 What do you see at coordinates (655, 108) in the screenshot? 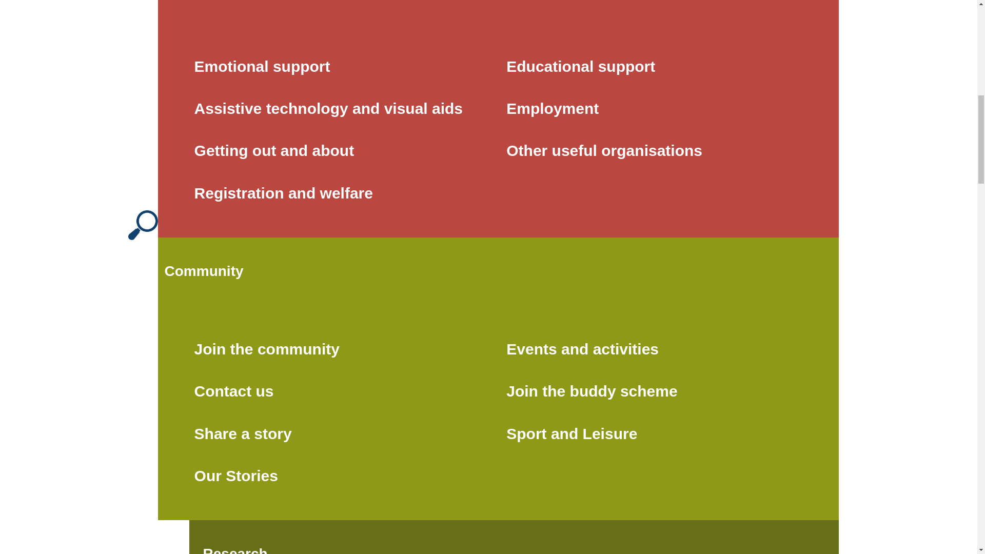
I see `Employment` at bounding box center [655, 108].